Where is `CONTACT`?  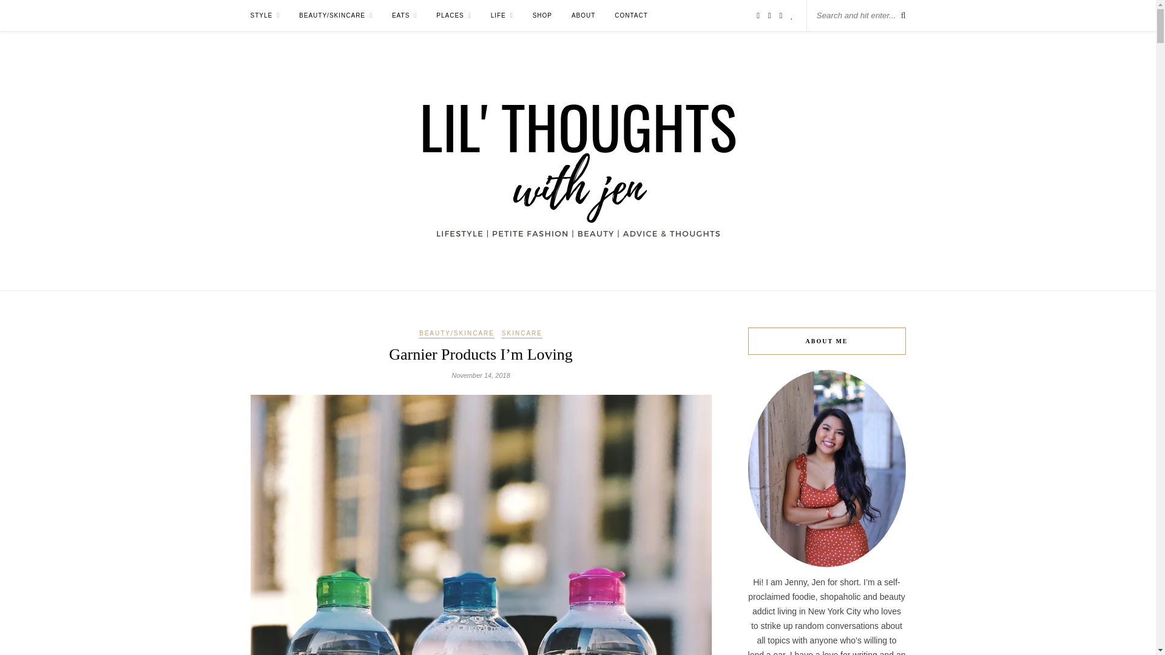
CONTACT is located at coordinates (631, 15).